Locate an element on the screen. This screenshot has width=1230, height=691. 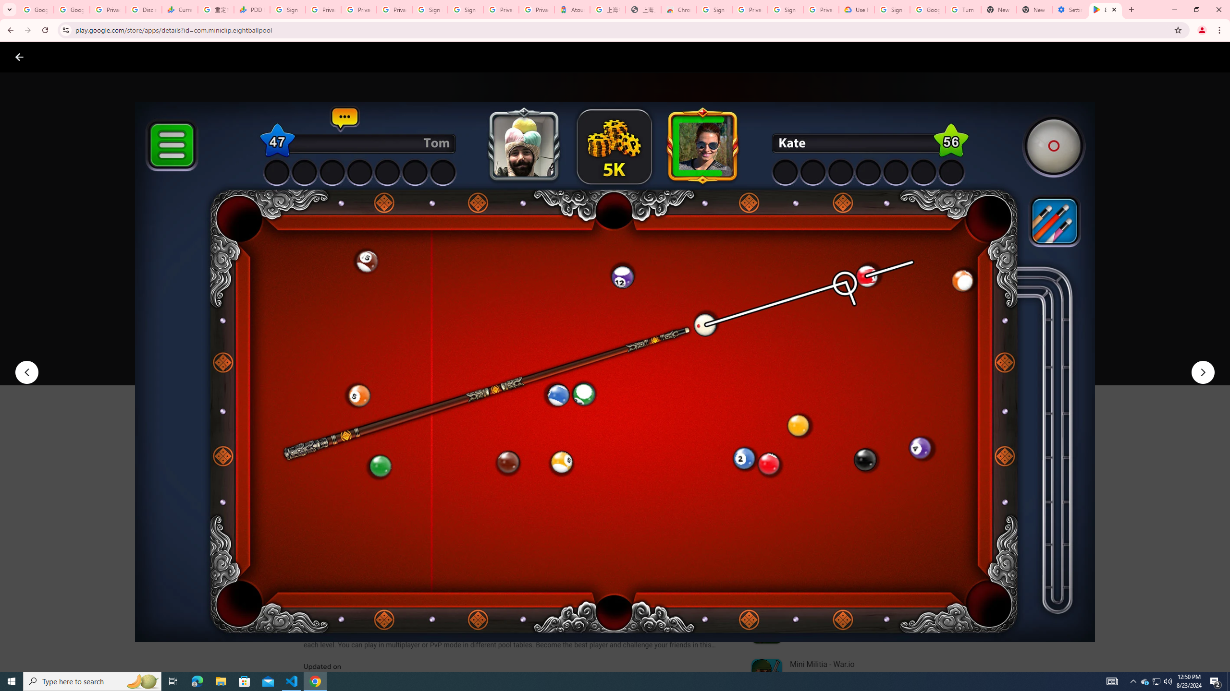
Open account menu is located at coordinates (1213, 57).